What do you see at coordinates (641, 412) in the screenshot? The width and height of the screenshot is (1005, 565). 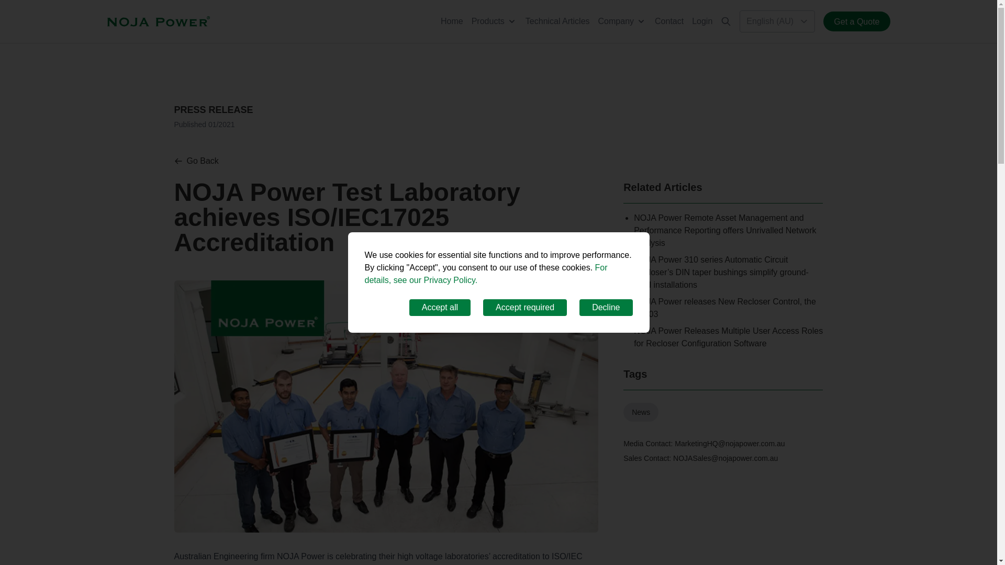 I see `News` at bounding box center [641, 412].